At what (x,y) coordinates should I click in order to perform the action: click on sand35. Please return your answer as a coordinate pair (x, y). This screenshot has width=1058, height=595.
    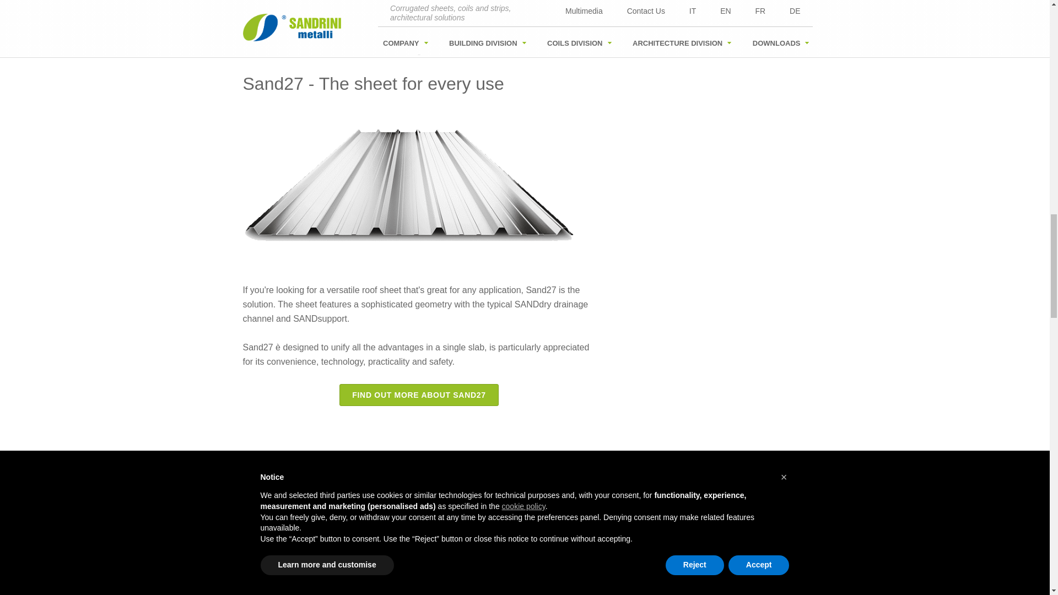
    Looking at the image, I should click on (408, 535).